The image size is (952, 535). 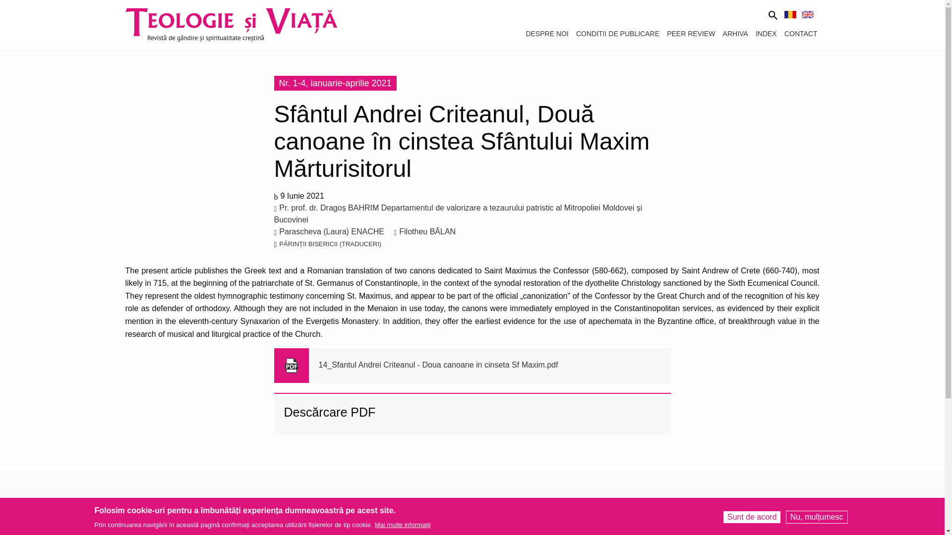 What do you see at coordinates (689, 34) in the screenshot?
I see `PEER REVIEW` at bounding box center [689, 34].